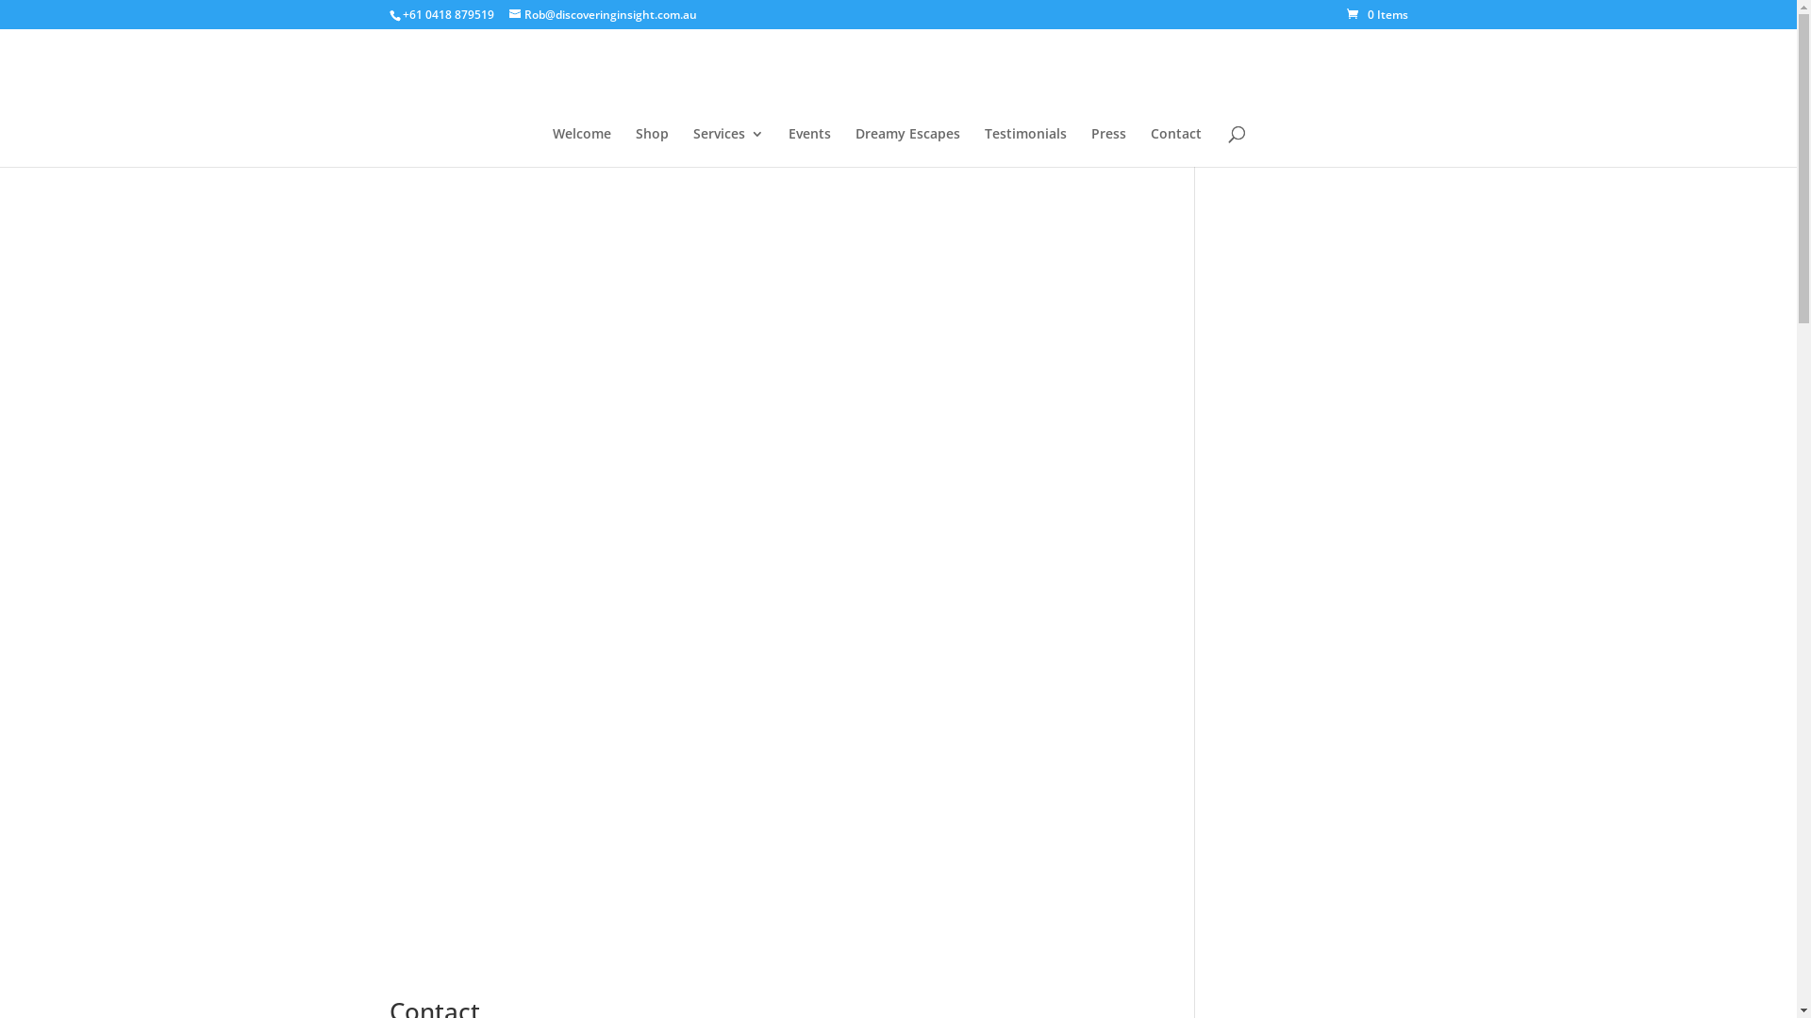 This screenshot has height=1018, width=1811. I want to click on Testimonials, so click(1026, 147).